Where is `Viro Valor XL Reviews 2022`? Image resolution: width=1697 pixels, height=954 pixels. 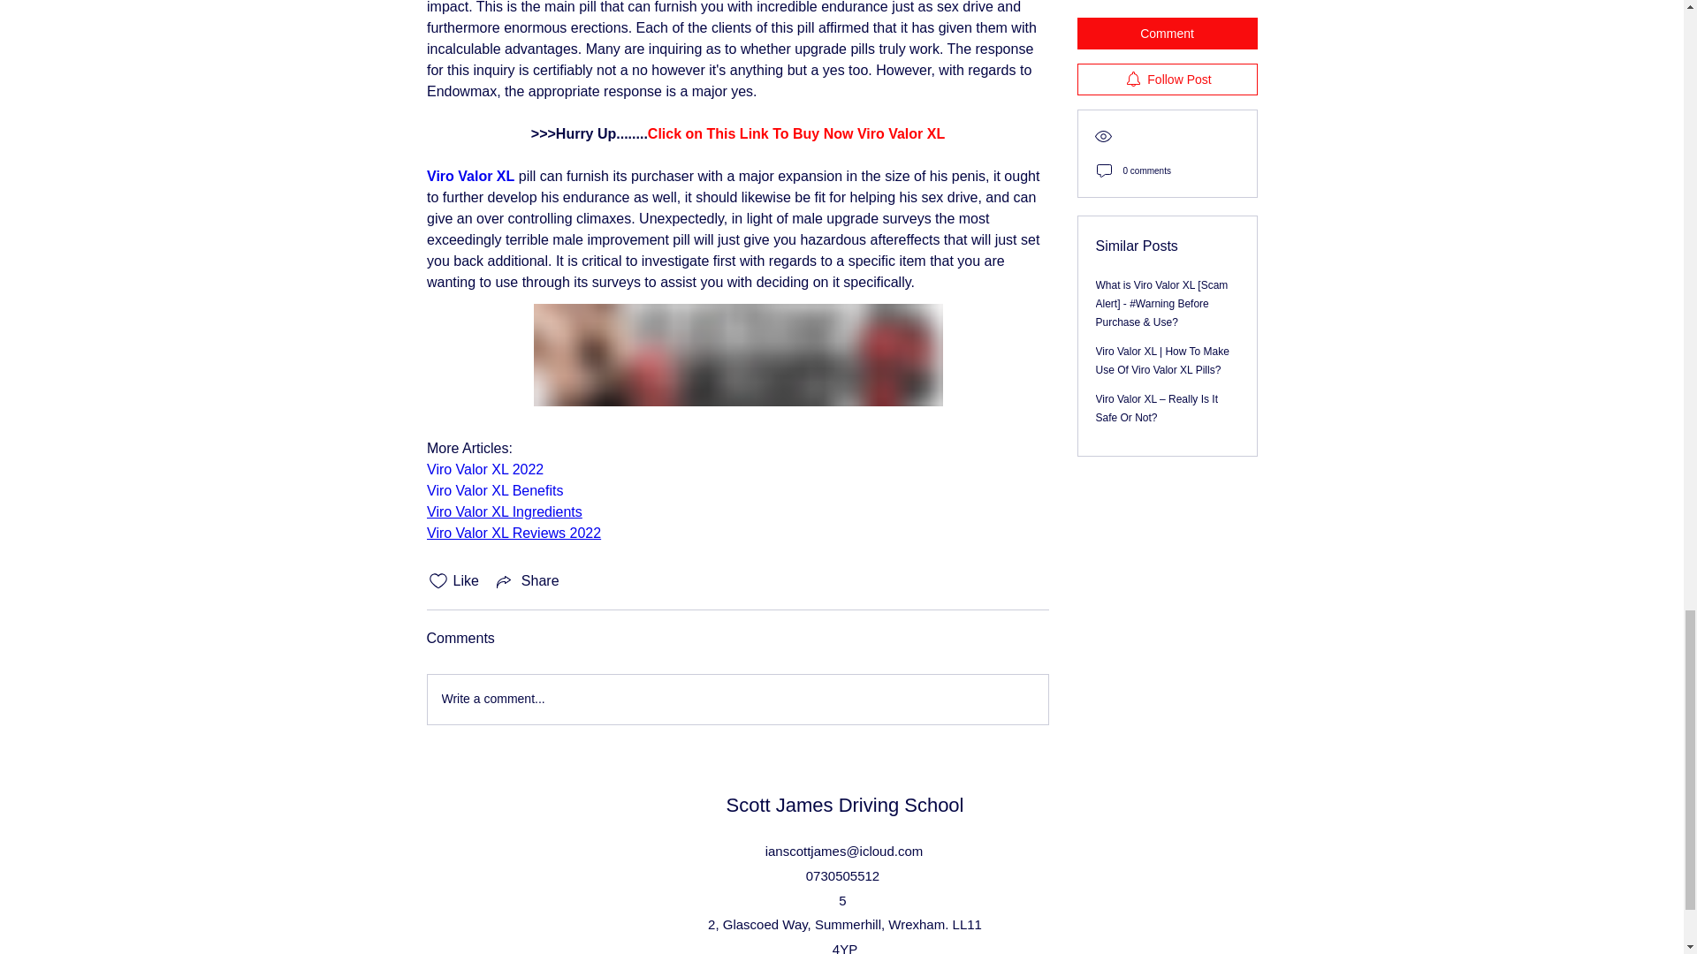 Viro Valor XL Reviews 2022 is located at coordinates (513, 534).